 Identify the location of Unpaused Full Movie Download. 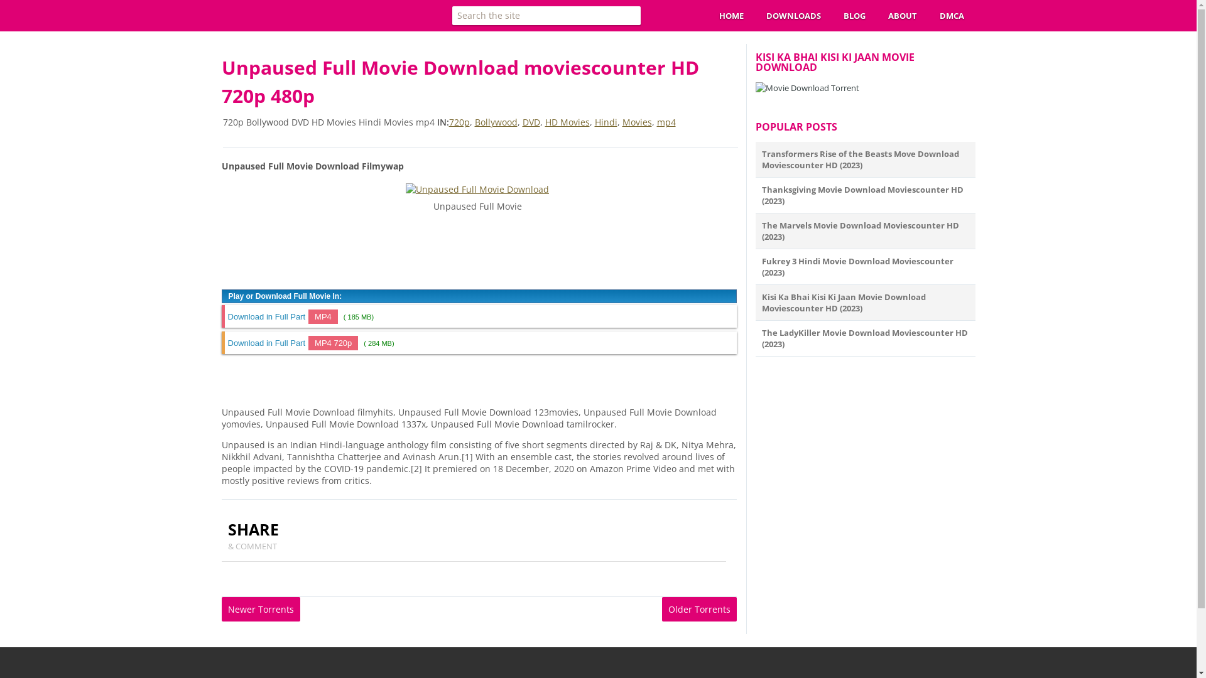
(477, 190).